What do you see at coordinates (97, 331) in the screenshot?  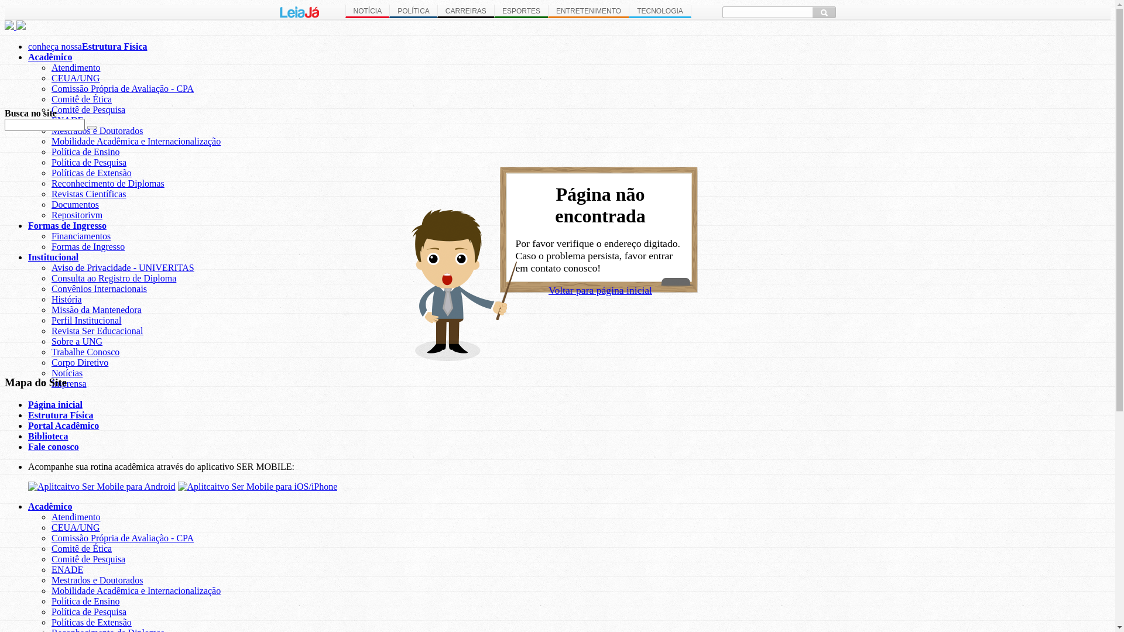 I see `Revista Ser Educacional` at bounding box center [97, 331].